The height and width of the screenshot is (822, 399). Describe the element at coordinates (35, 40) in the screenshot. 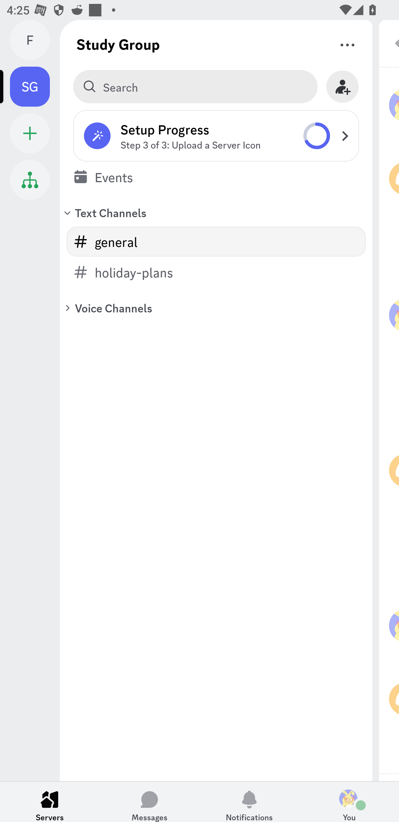

I see `  Friends F` at that location.